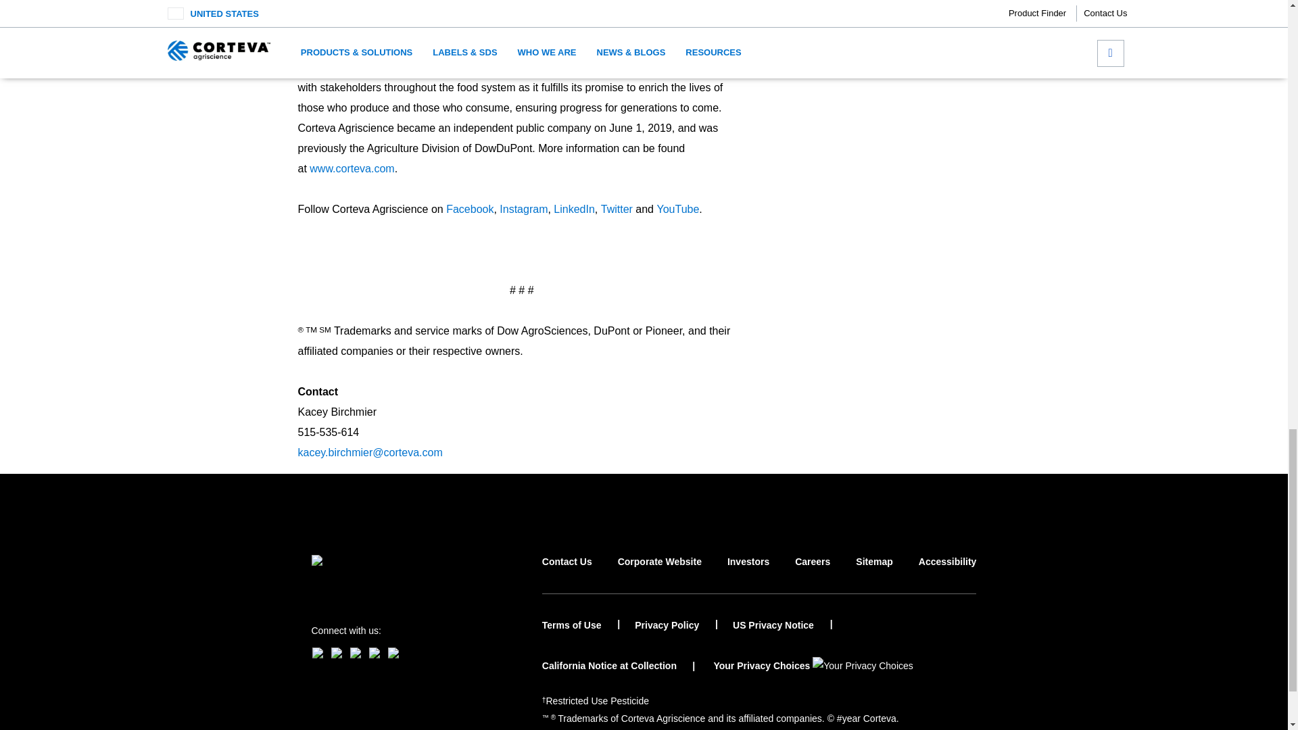  Describe the element at coordinates (597, 701) in the screenshot. I see `Legals` at that location.